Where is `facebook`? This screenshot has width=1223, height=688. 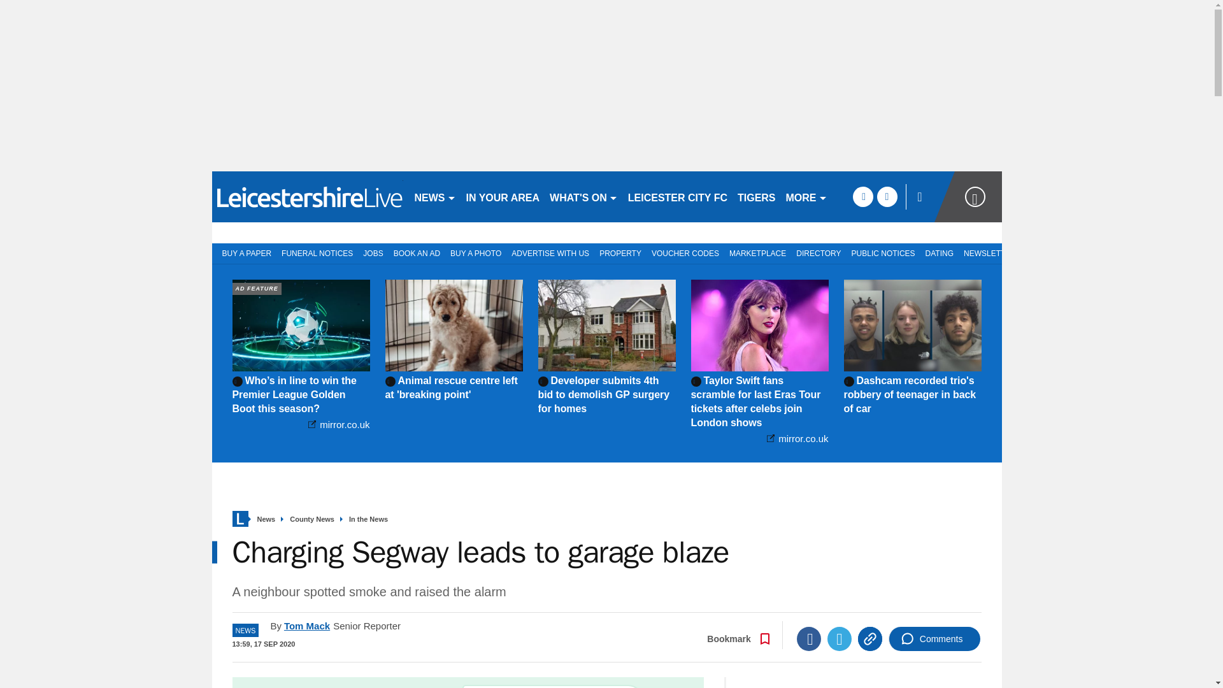 facebook is located at coordinates (862, 196).